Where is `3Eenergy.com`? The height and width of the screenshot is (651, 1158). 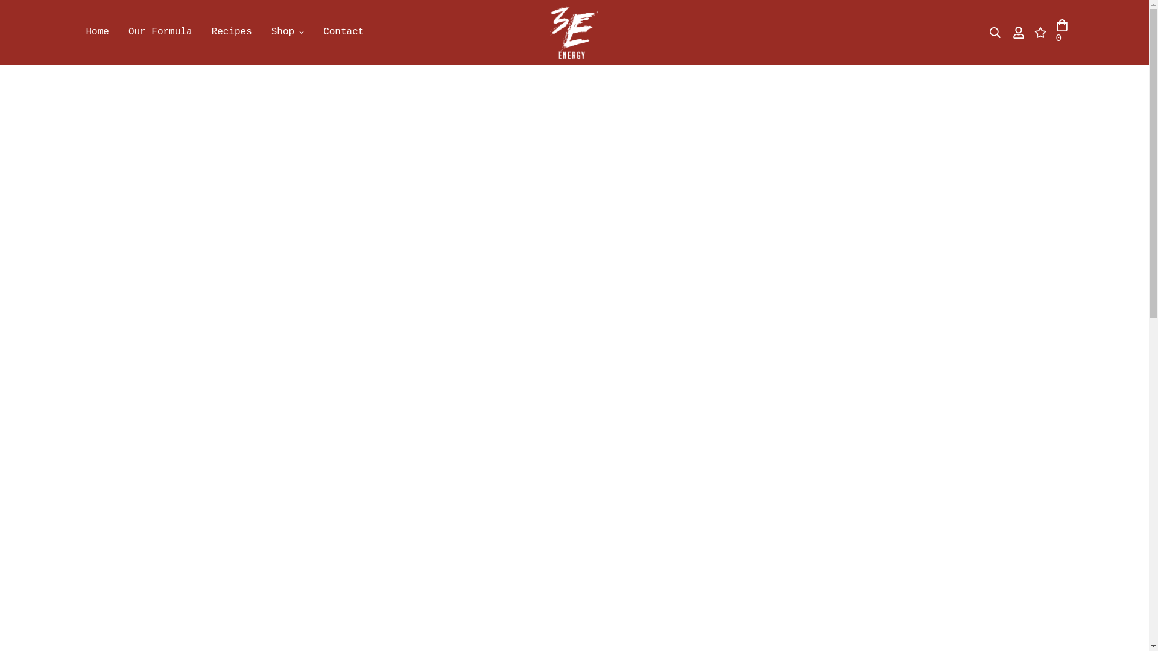
3Eenergy.com is located at coordinates (574, 33).